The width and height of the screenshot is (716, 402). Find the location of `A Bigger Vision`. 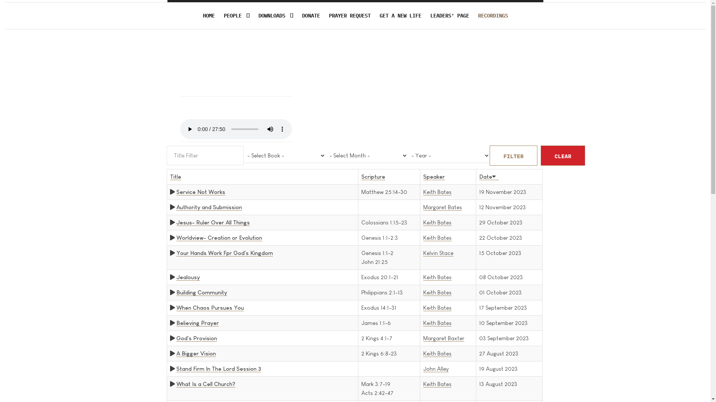

A Bigger Vision is located at coordinates (196, 354).